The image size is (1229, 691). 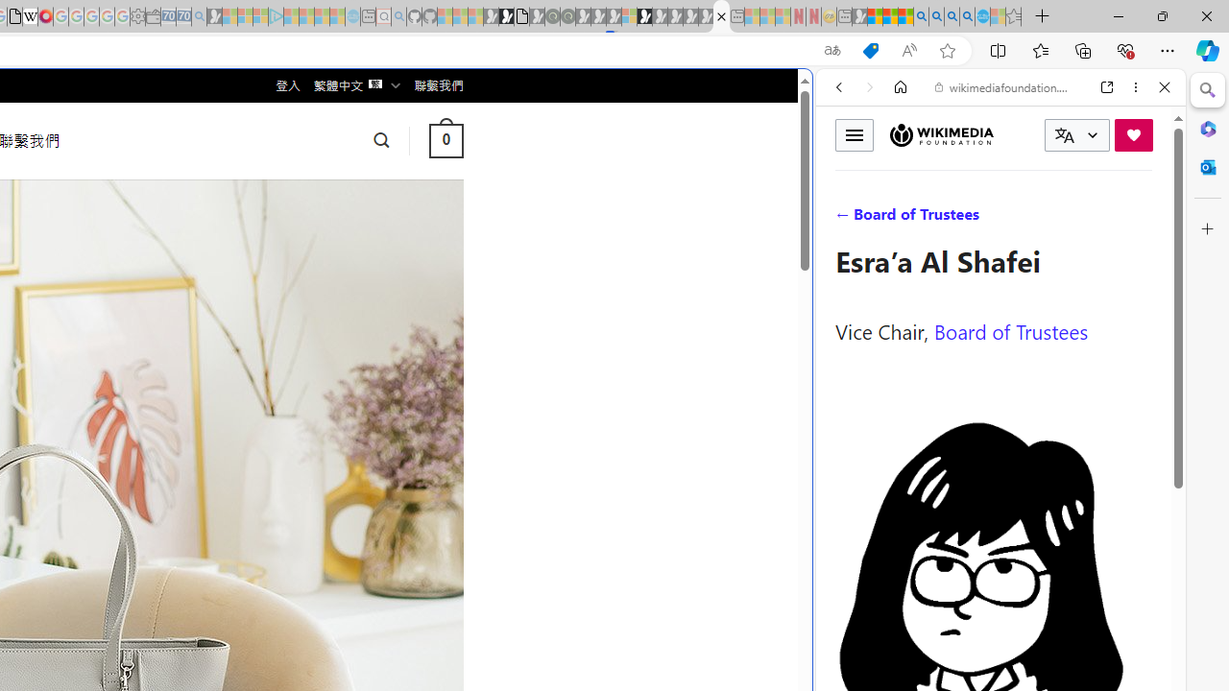 What do you see at coordinates (660, 409) in the screenshot?
I see `Home | Sky Blue Bikes - Sky Blue Bikes` at bounding box center [660, 409].